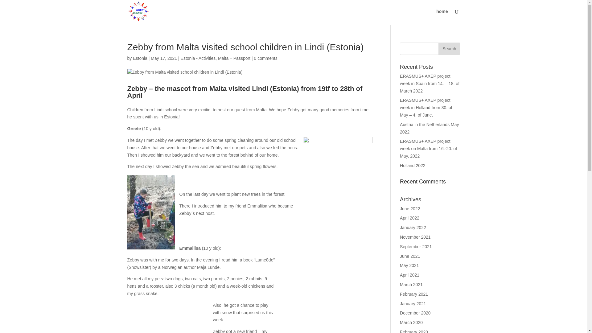  I want to click on January 2021, so click(413, 303).